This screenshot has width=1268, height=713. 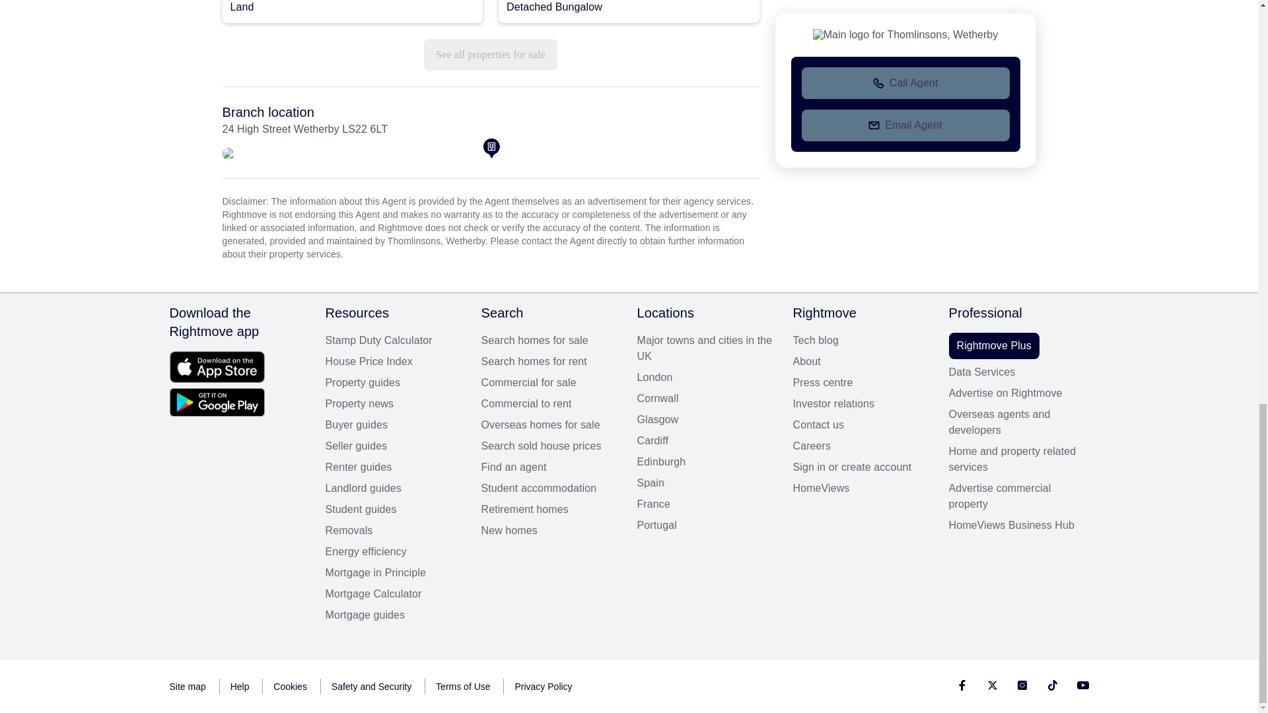 What do you see at coordinates (395, 594) in the screenshot?
I see `Mortgage calculator` at bounding box center [395, 594].